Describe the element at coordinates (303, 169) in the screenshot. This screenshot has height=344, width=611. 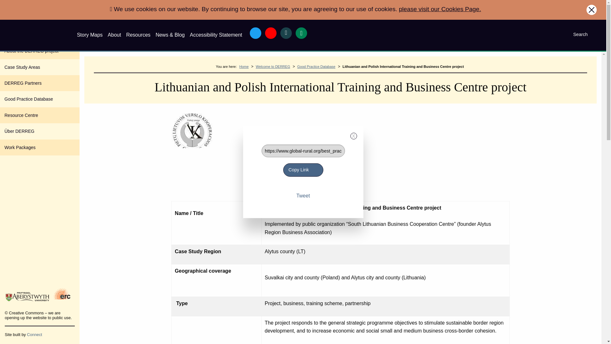
I see `Copy Link` at that location.